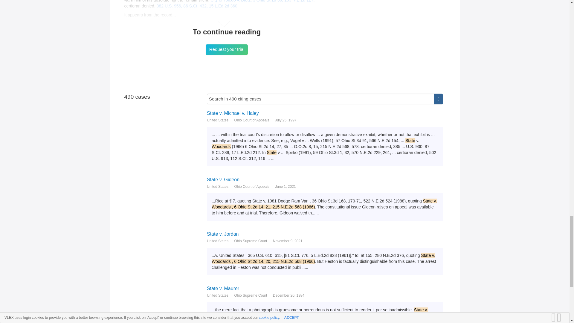 This screenshot has width=574, height=323. What do you see at coordinates (262, 1) in the screenshot?
I see `City of Toledo v. Dietz, 3 Ohio St.2d 30, 209 N.E.2d 127` at bounding box center [262, 1].